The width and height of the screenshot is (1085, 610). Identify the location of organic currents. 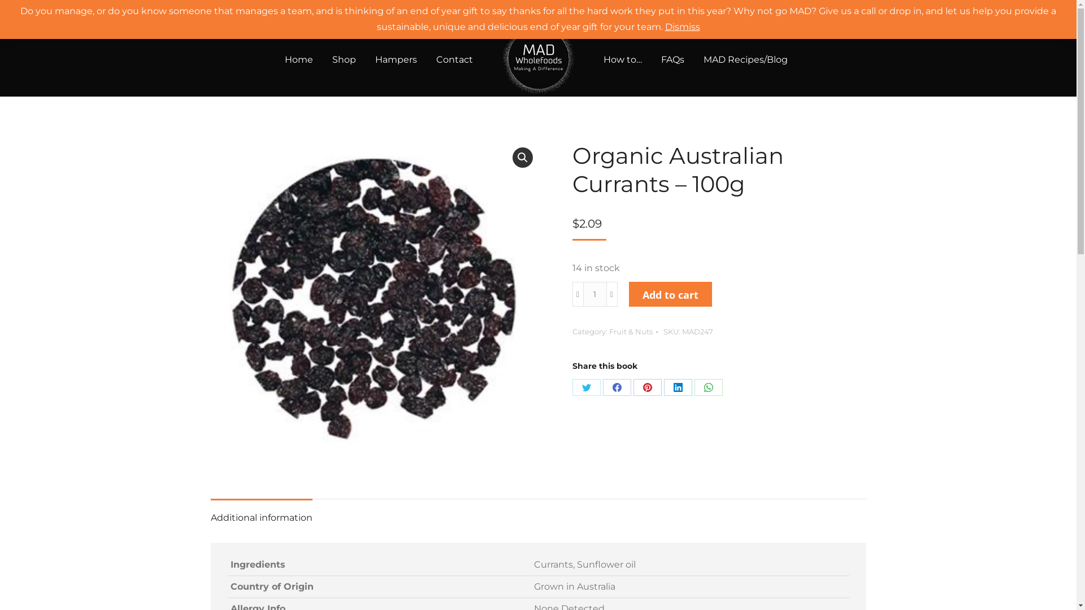
(374, 303).